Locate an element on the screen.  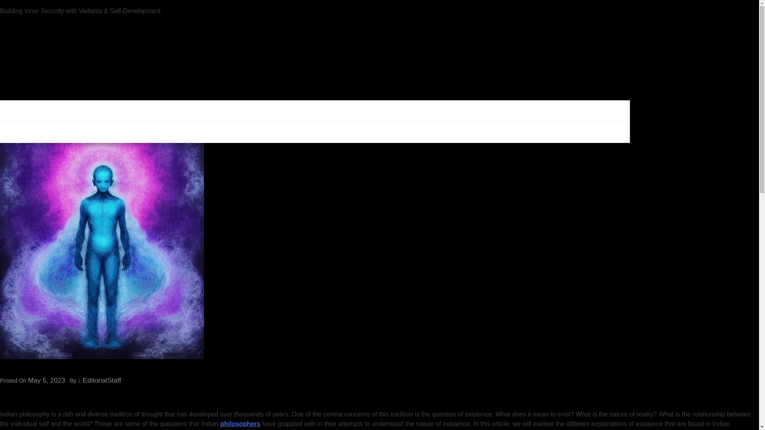
HOME is located at coordinates (15, 63).